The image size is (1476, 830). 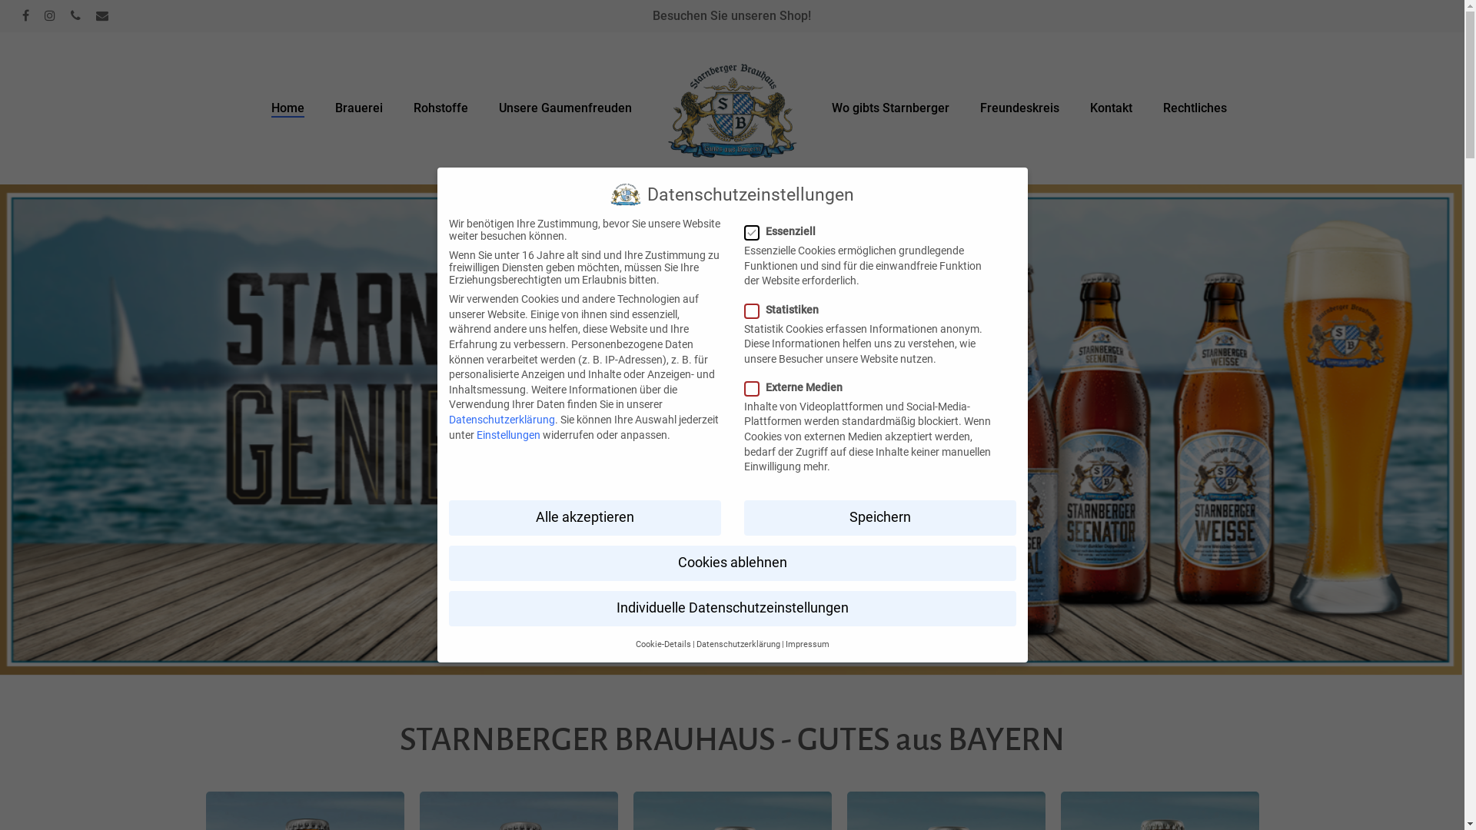 I want to click on instagram, so click(x=50, y=16).